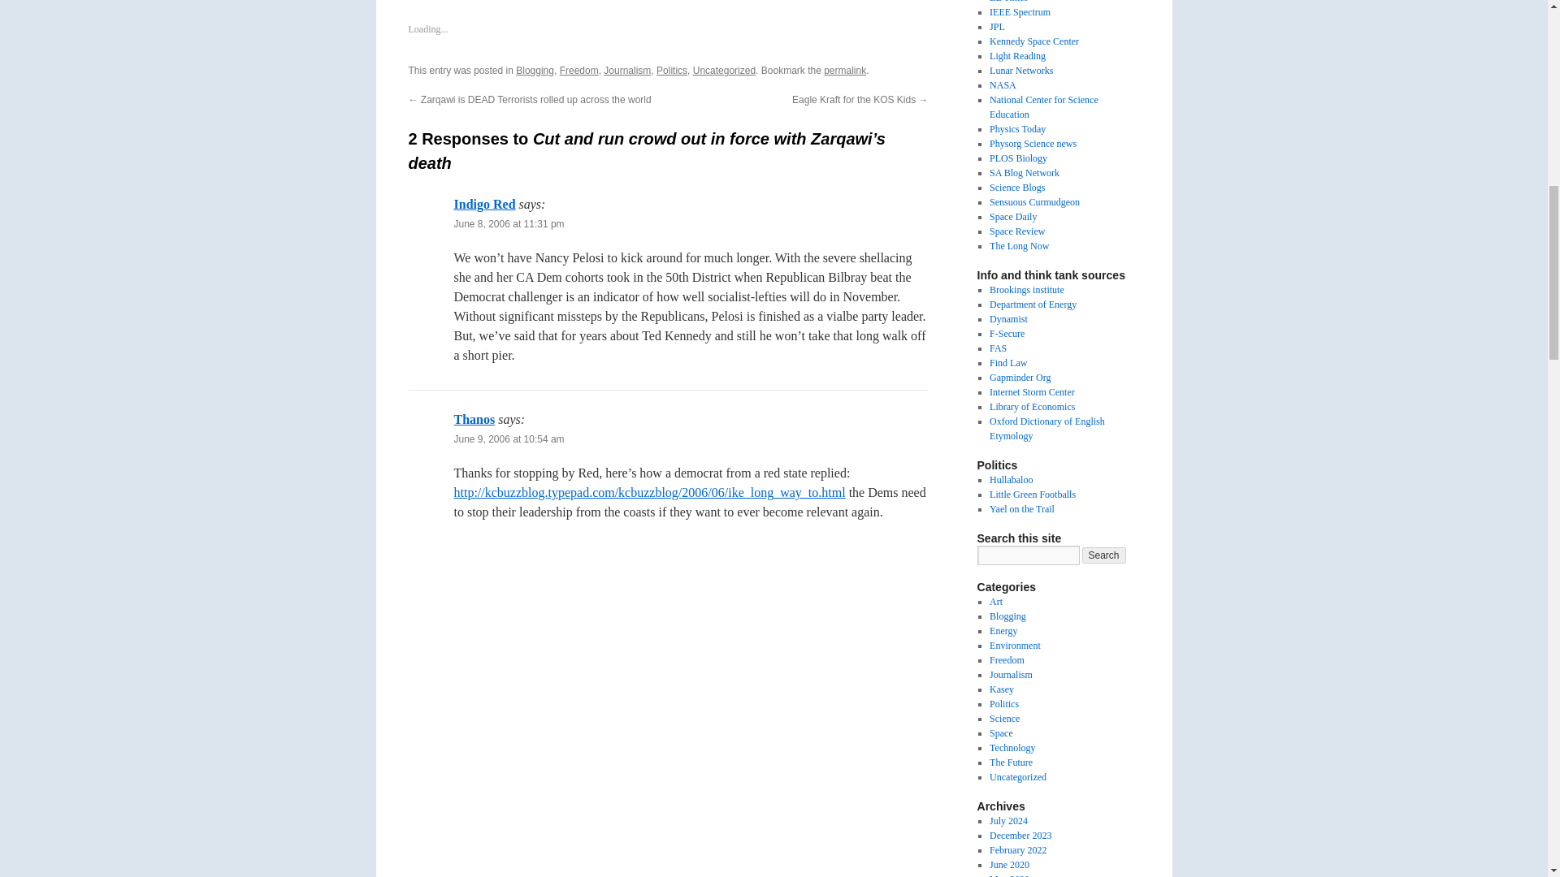  What do you see at coordinates (579, 70) in the screenshot?
I see `Freedom` at bounding box center [579, 70].